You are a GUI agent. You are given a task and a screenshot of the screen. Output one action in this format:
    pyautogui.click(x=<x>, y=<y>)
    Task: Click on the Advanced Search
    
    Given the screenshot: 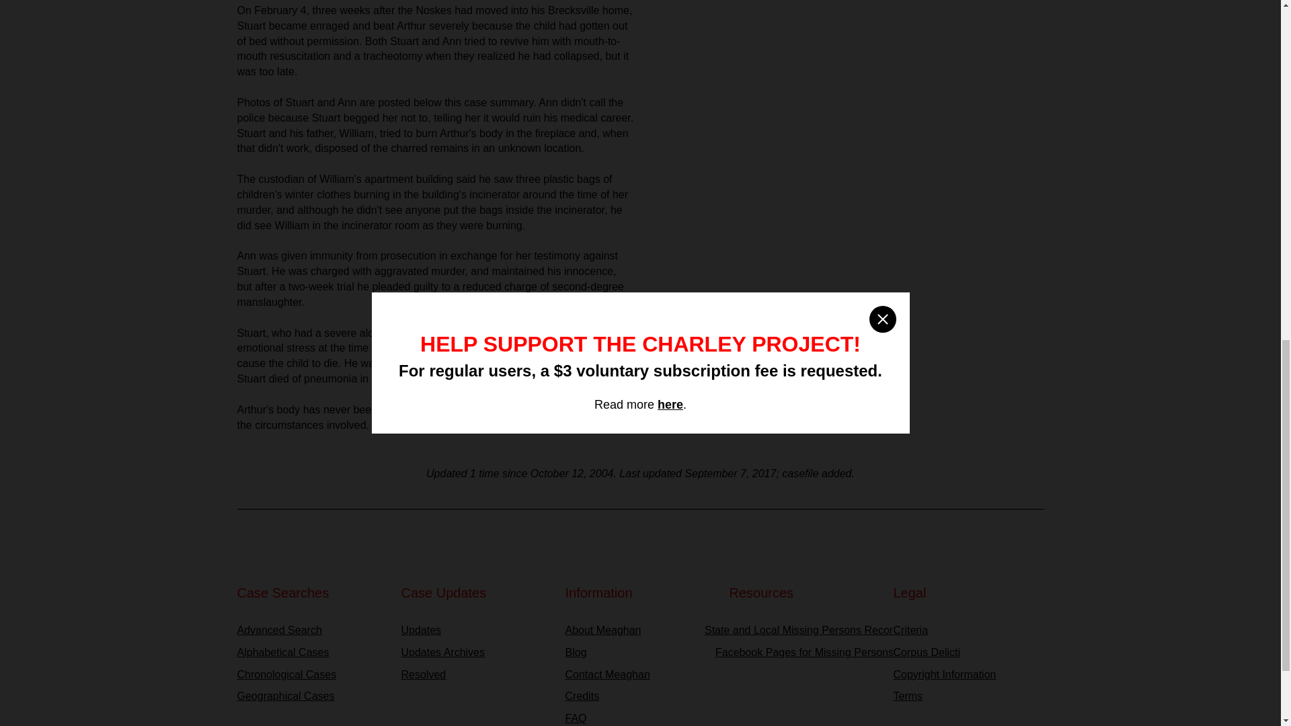 What is the action you would take?
    pyautogui.click(x=312, y=631)
    